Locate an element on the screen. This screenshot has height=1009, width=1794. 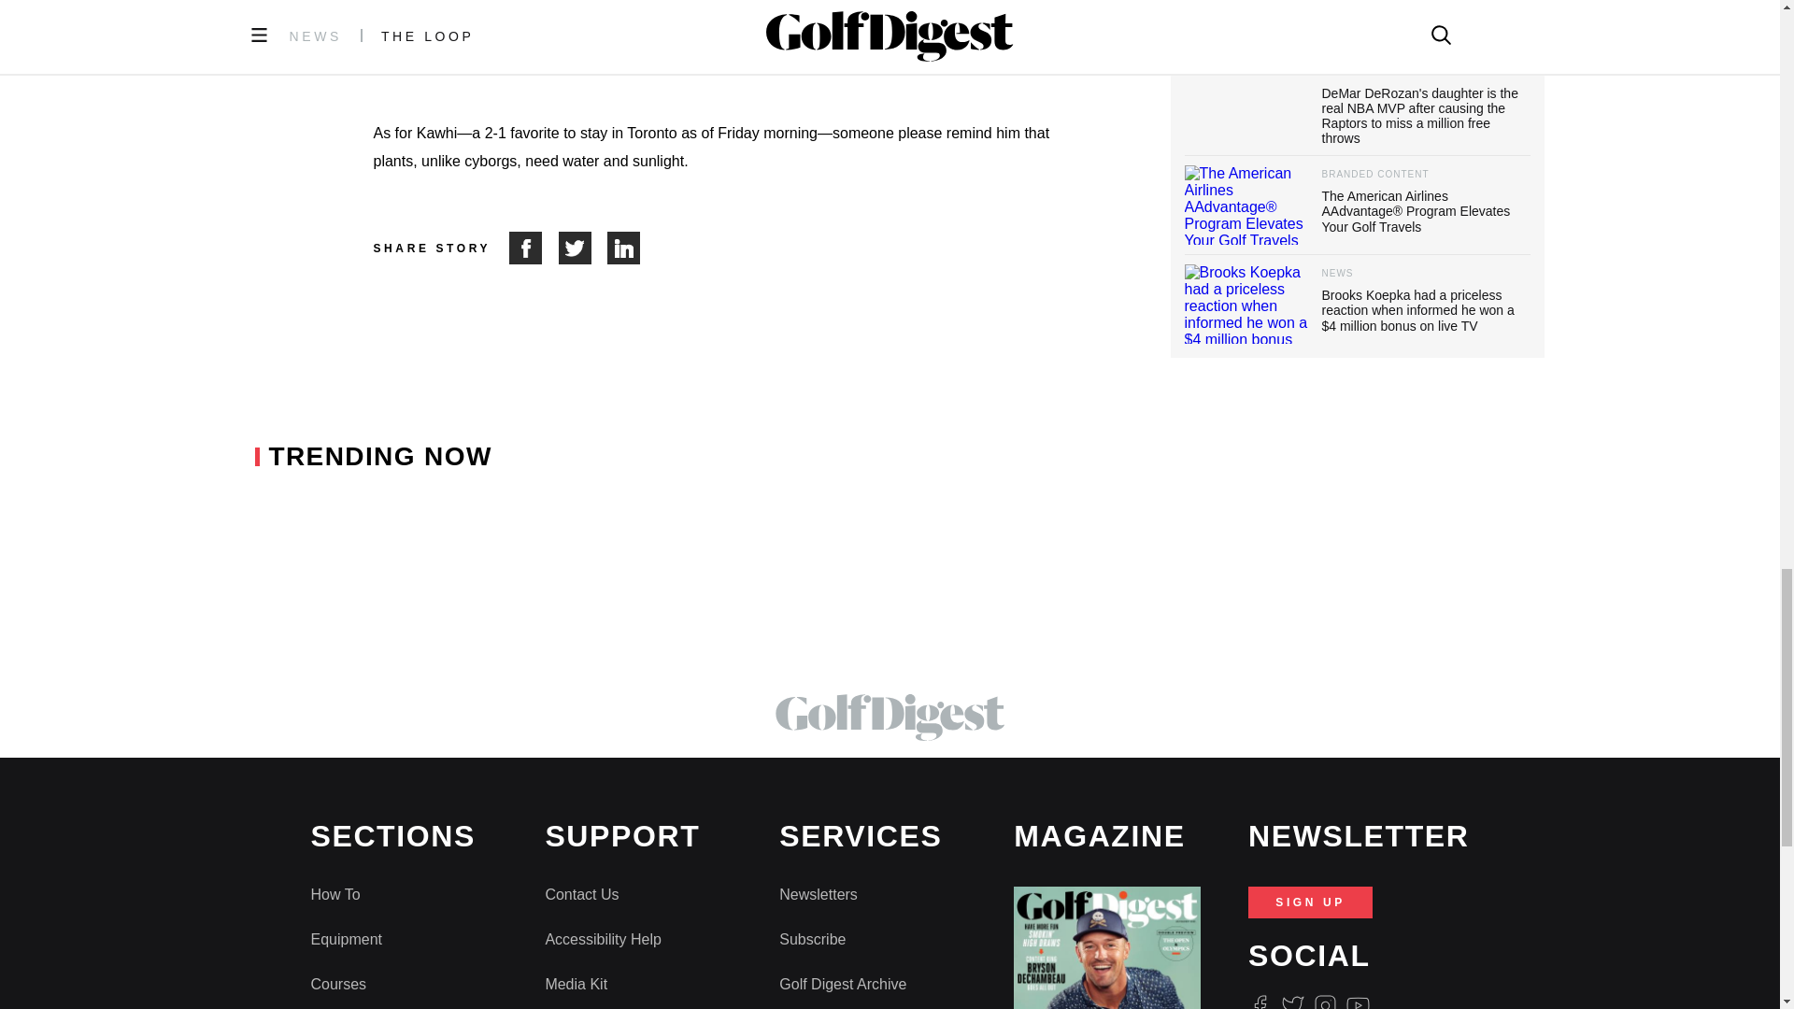
Share on Facebook is located at coordinates (534, 248).